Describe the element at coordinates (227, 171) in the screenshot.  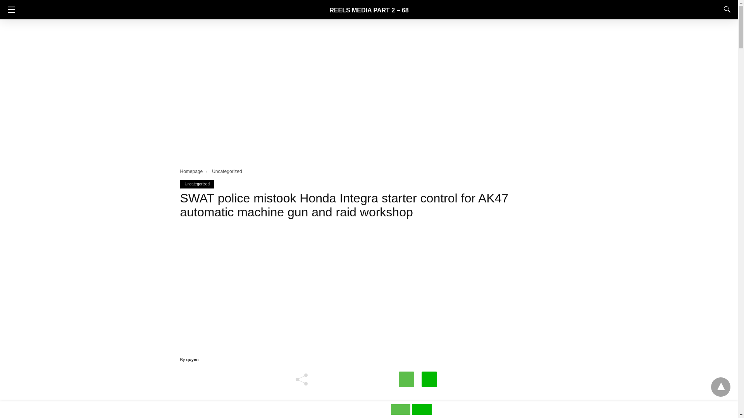
I see `Uncategorized` at that location.